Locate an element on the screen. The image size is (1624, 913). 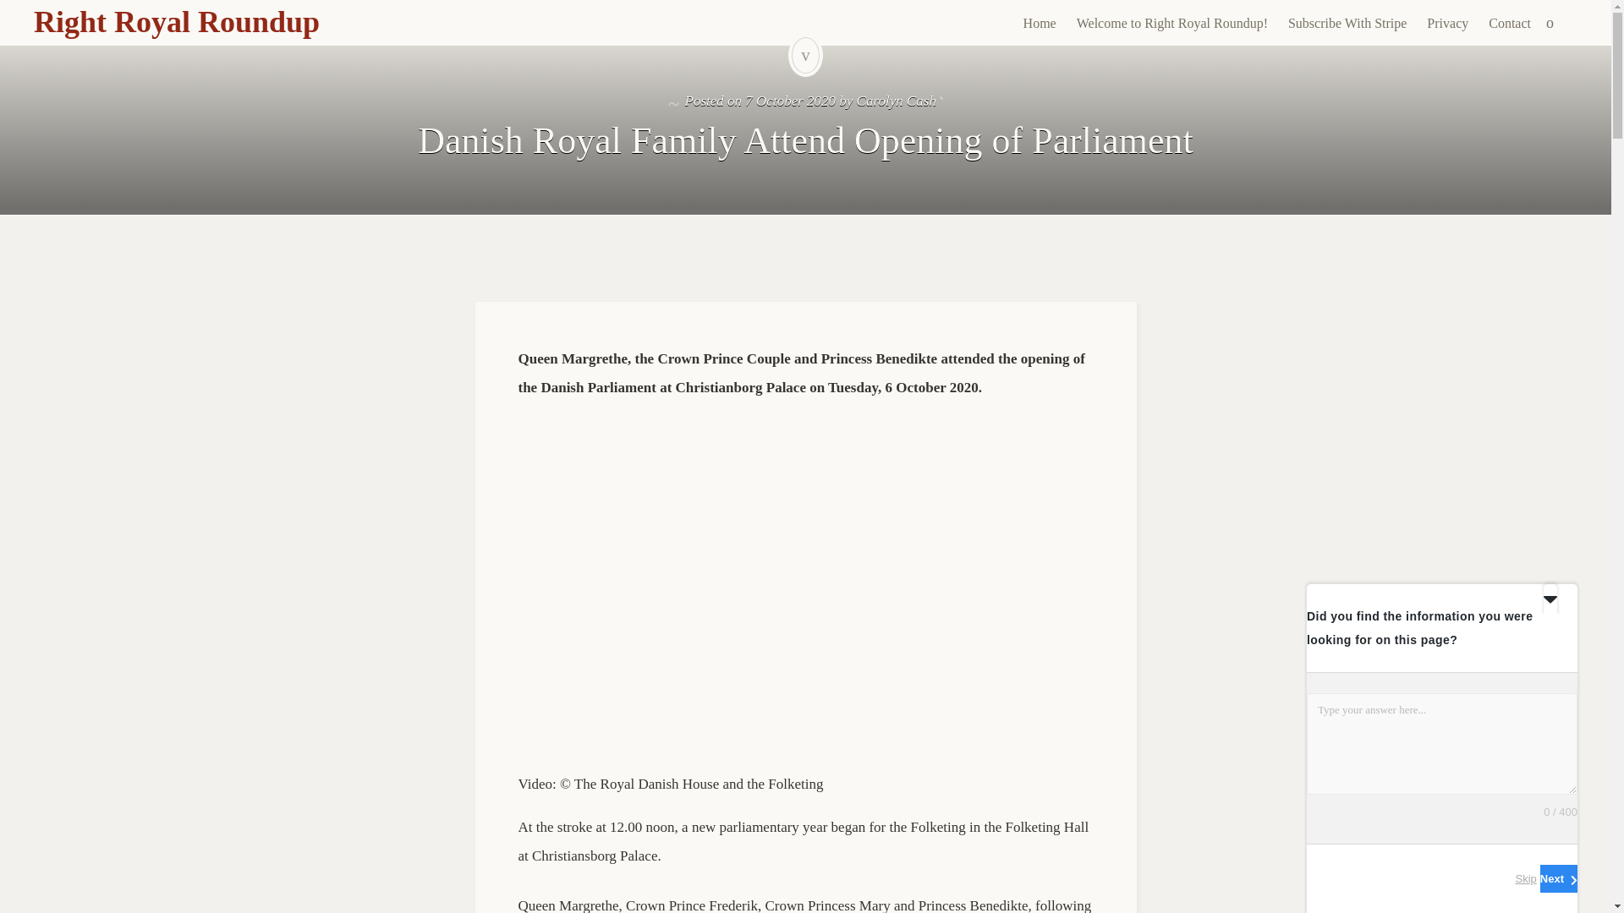
Right Royal Roundup is located at coordinates (177, 22).